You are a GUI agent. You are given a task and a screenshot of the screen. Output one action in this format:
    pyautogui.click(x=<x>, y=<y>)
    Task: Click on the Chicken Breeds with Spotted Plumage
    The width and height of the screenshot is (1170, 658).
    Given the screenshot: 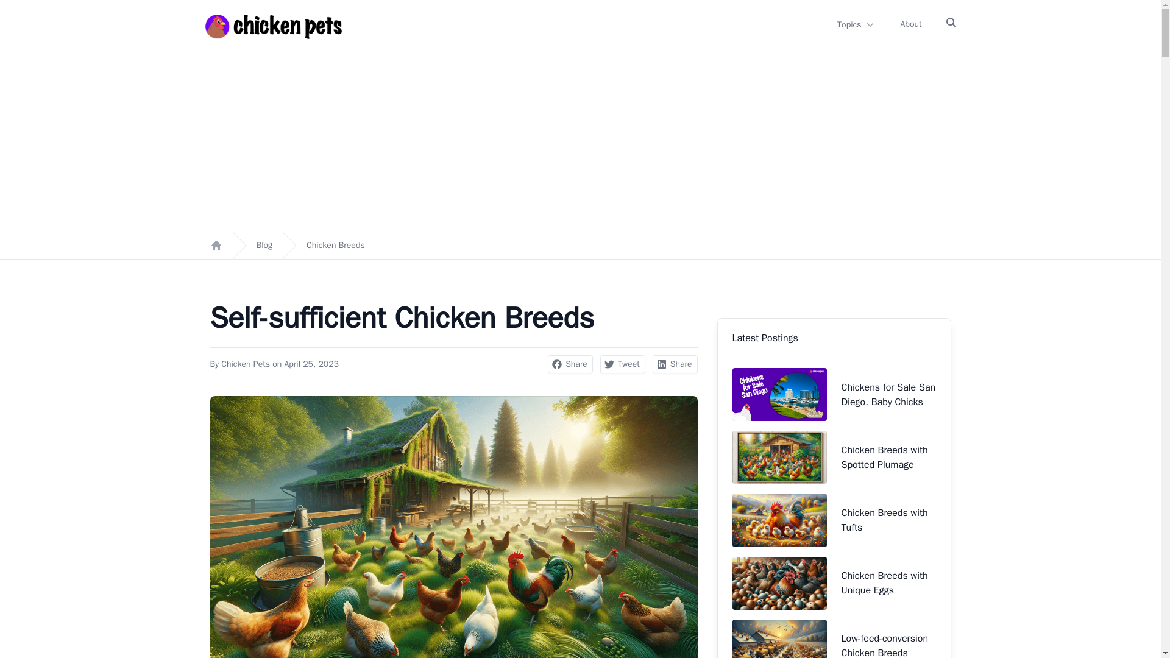 What is the action you would take?
    pyautogui.click(x=834, y=457)
    